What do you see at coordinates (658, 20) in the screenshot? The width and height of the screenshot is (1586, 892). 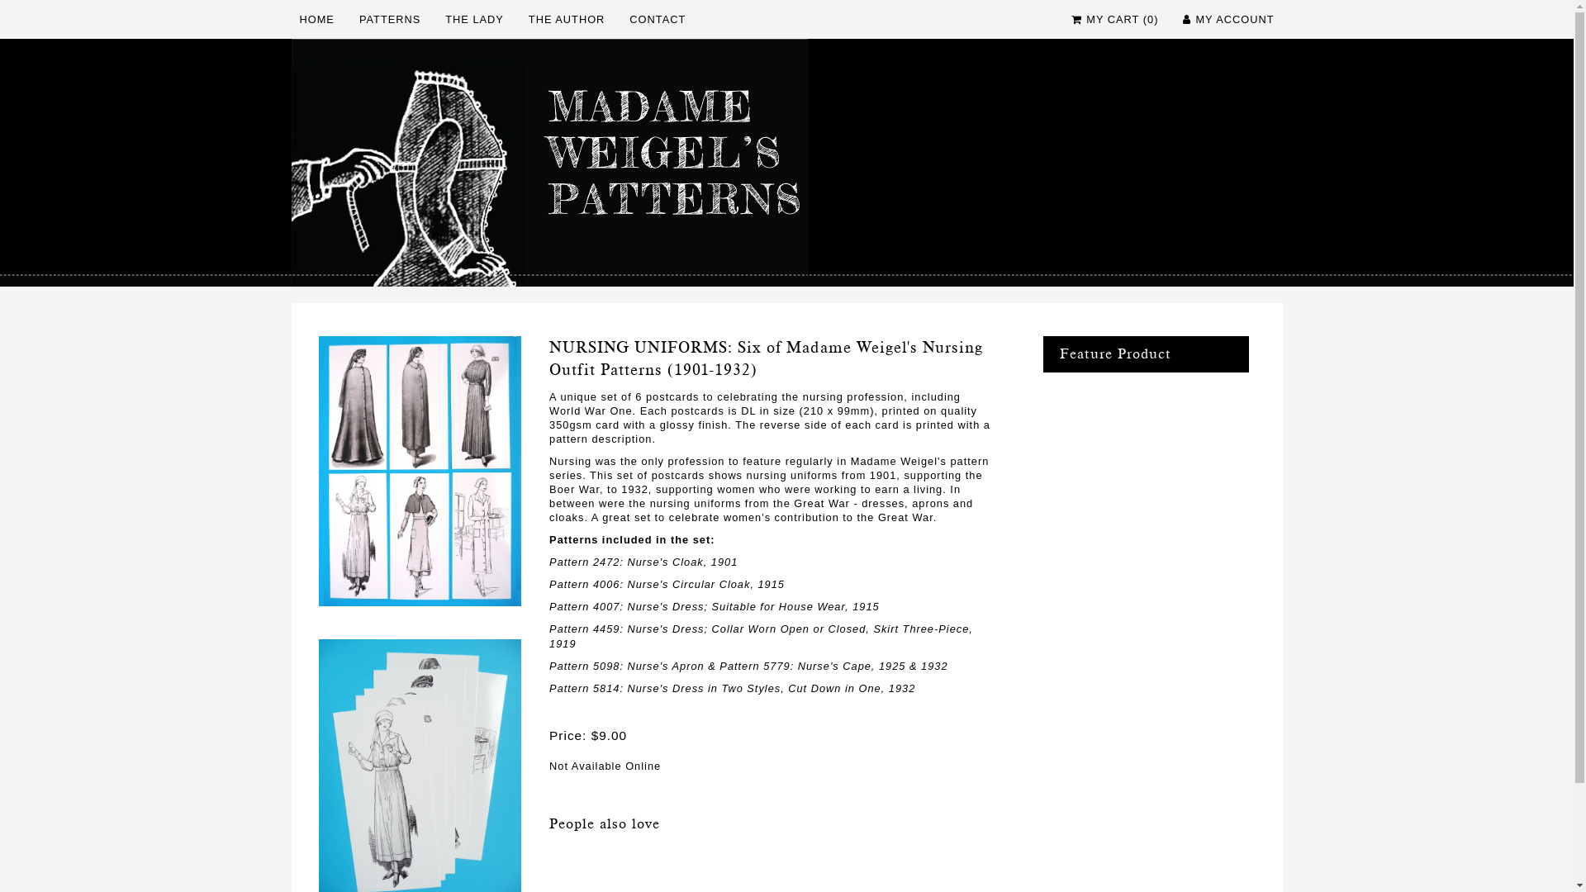 I see `CONTACT` at bounding box center [658, 20].